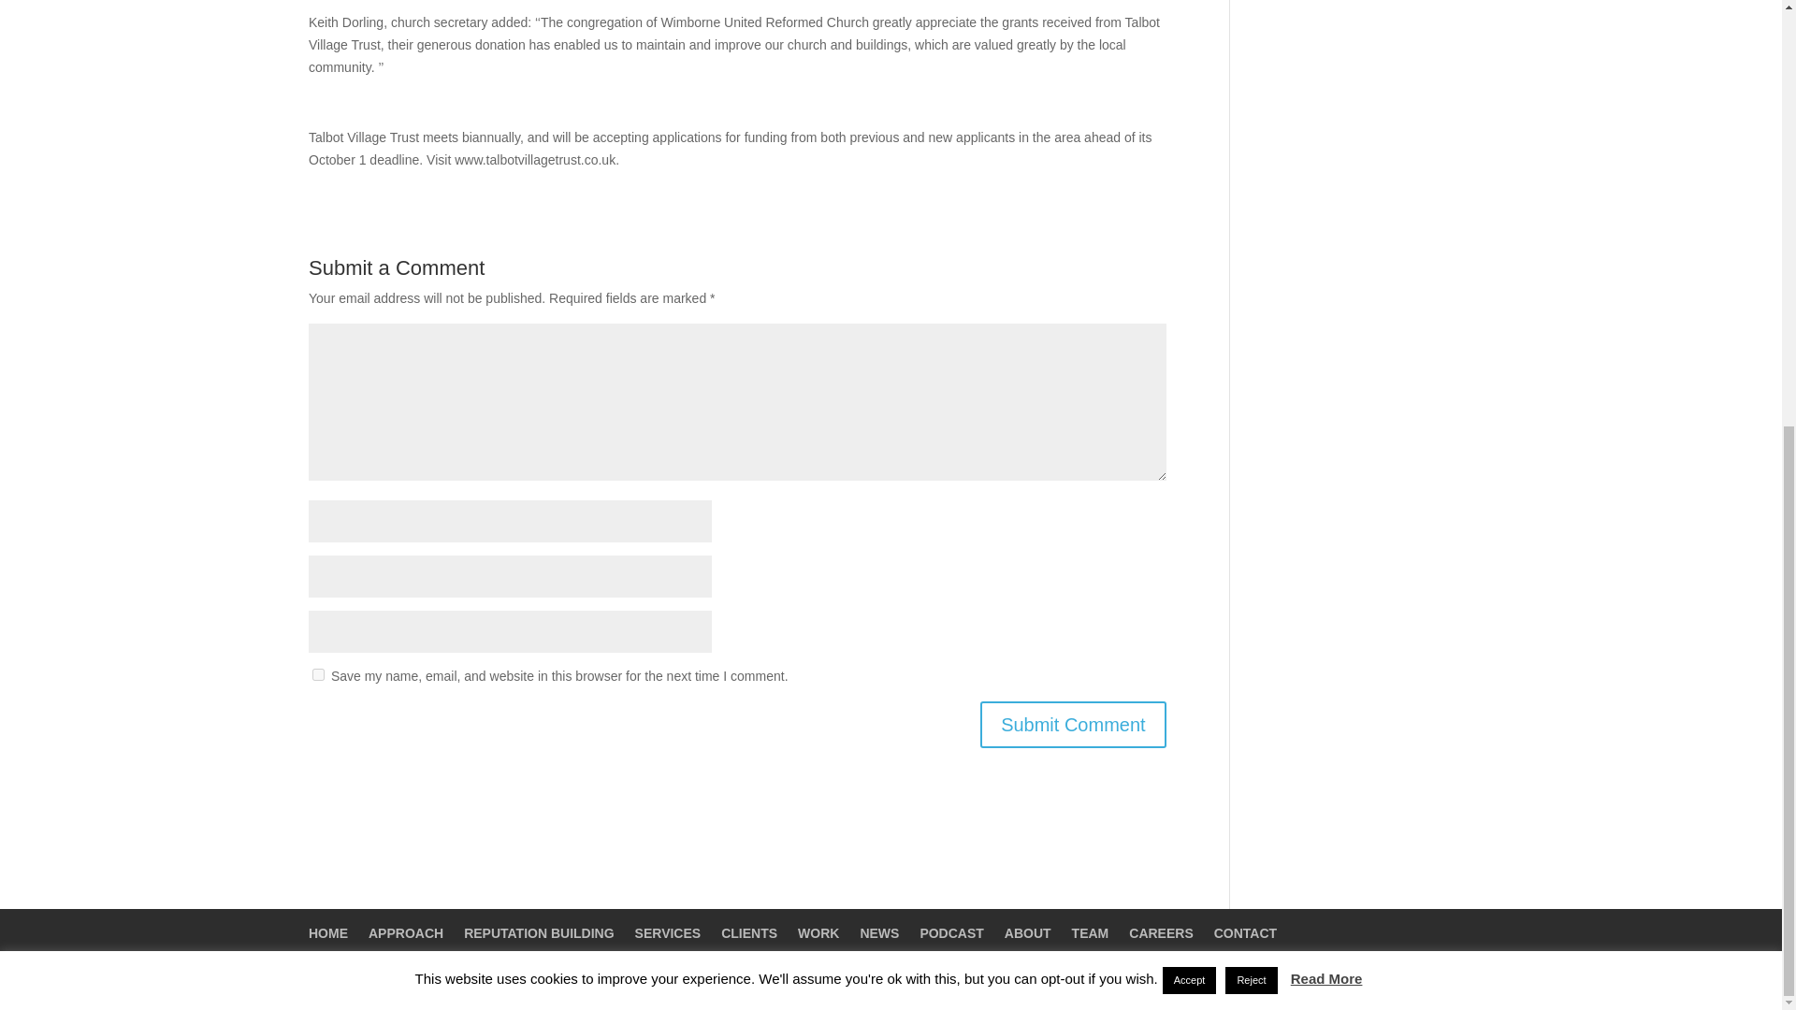 Image resolution: width=1796 pixels, height=1010 pixels. I want to click on WORK, so click(818, 933).